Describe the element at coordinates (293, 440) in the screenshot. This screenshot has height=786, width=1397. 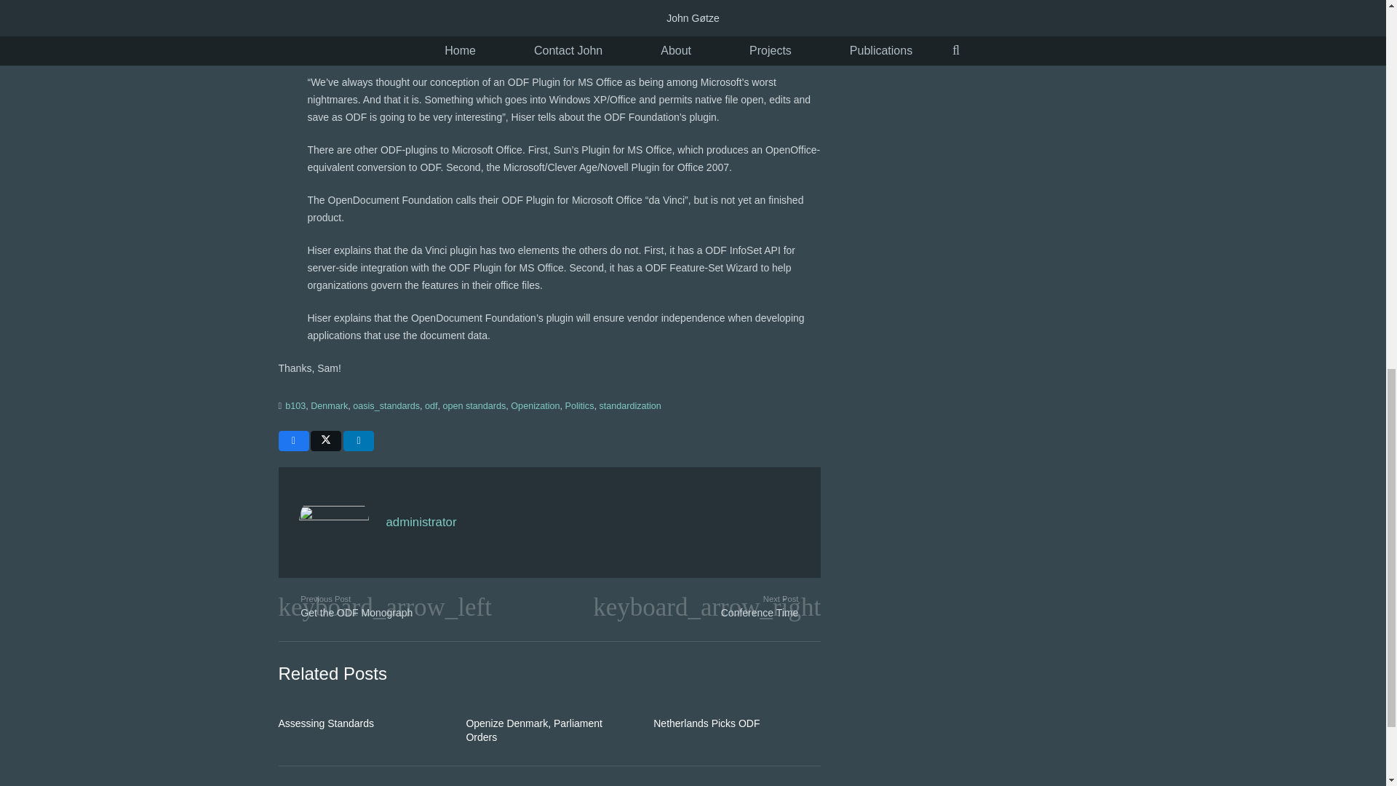
I see `Share this` at that location.